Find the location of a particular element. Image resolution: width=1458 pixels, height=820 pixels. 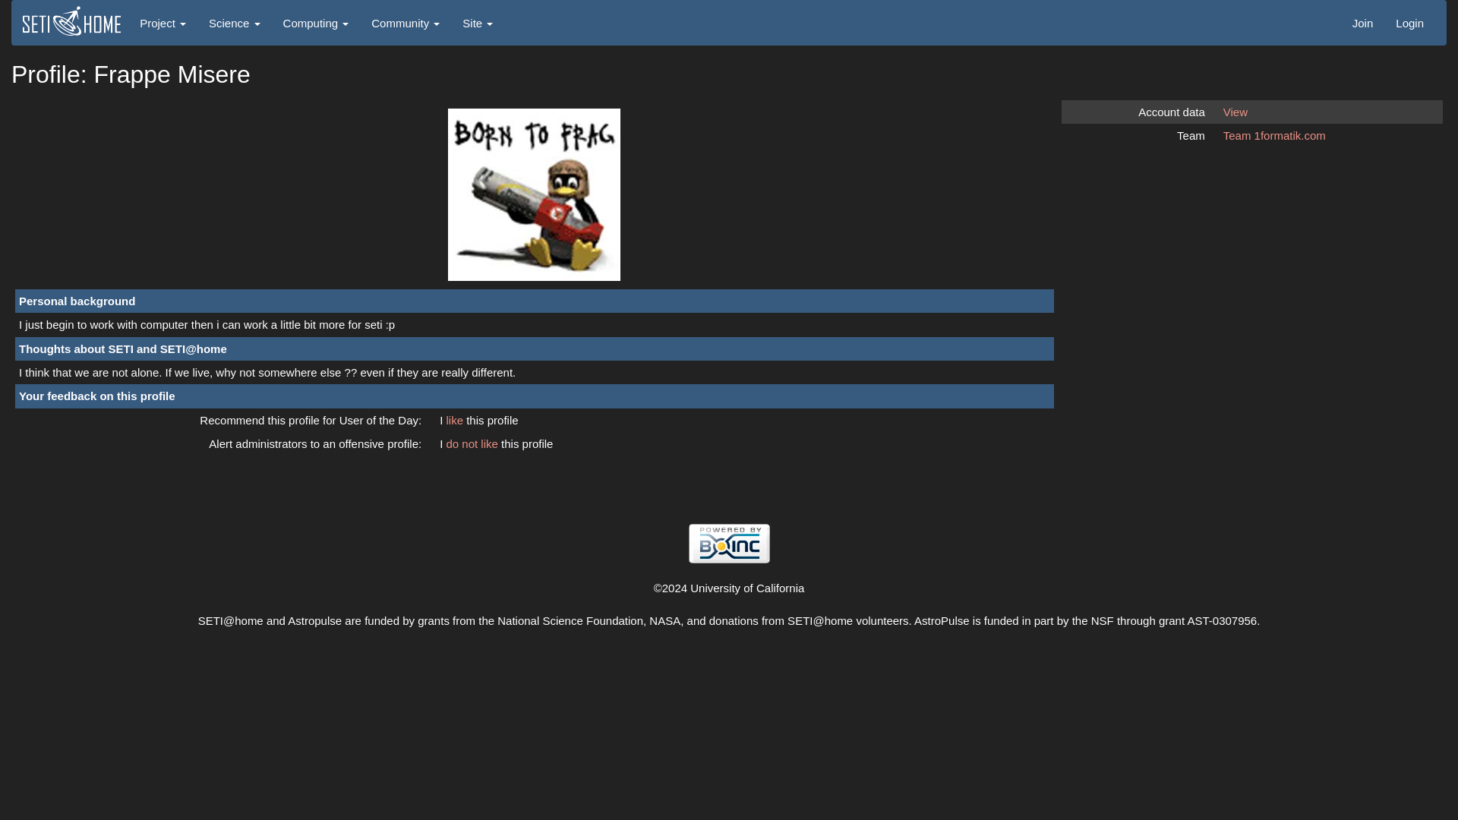

like is located at coordinates (456, 420).